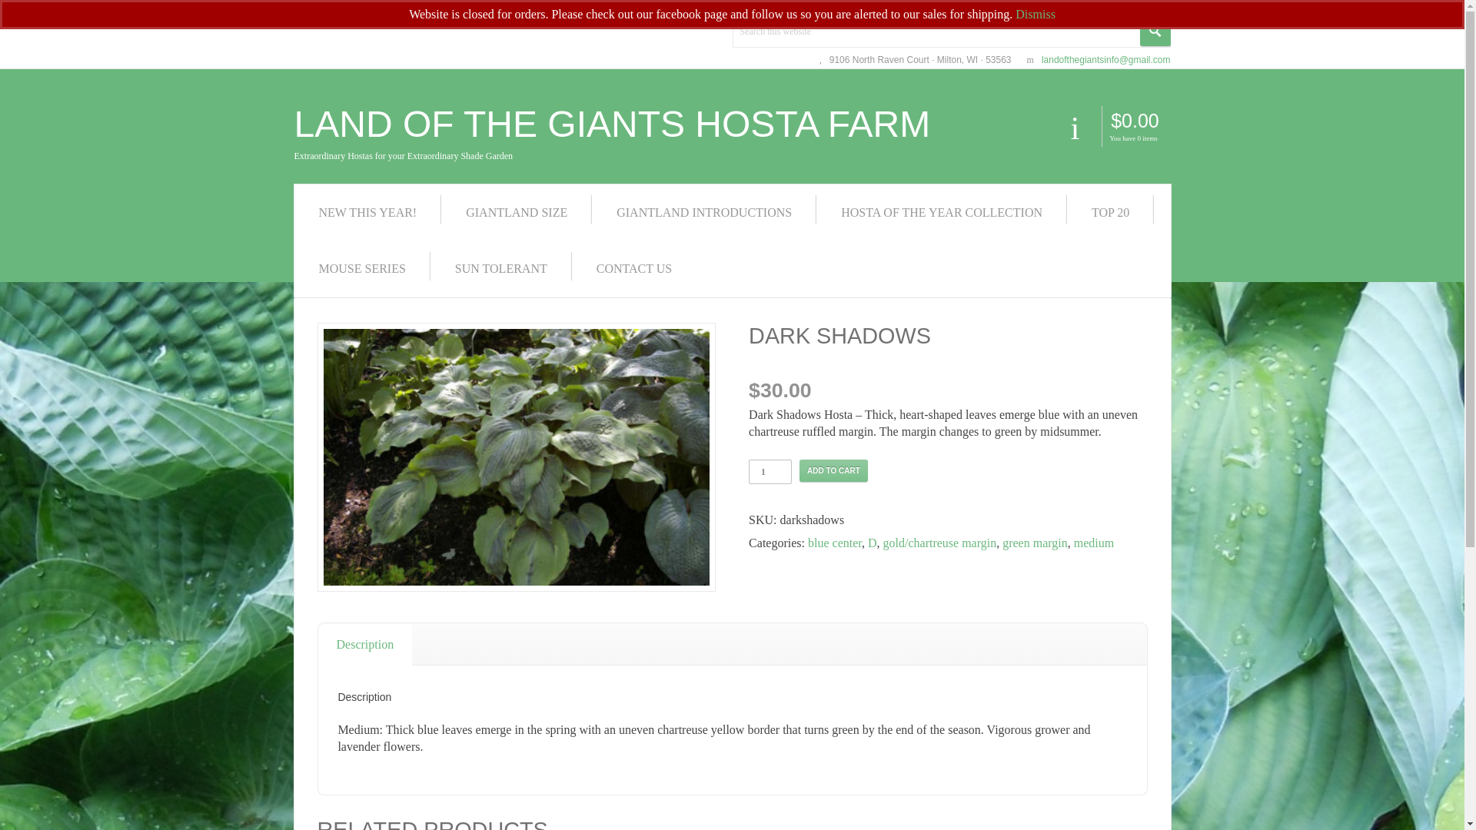  I want to click on View your shopping cart, so click(1135, 120).